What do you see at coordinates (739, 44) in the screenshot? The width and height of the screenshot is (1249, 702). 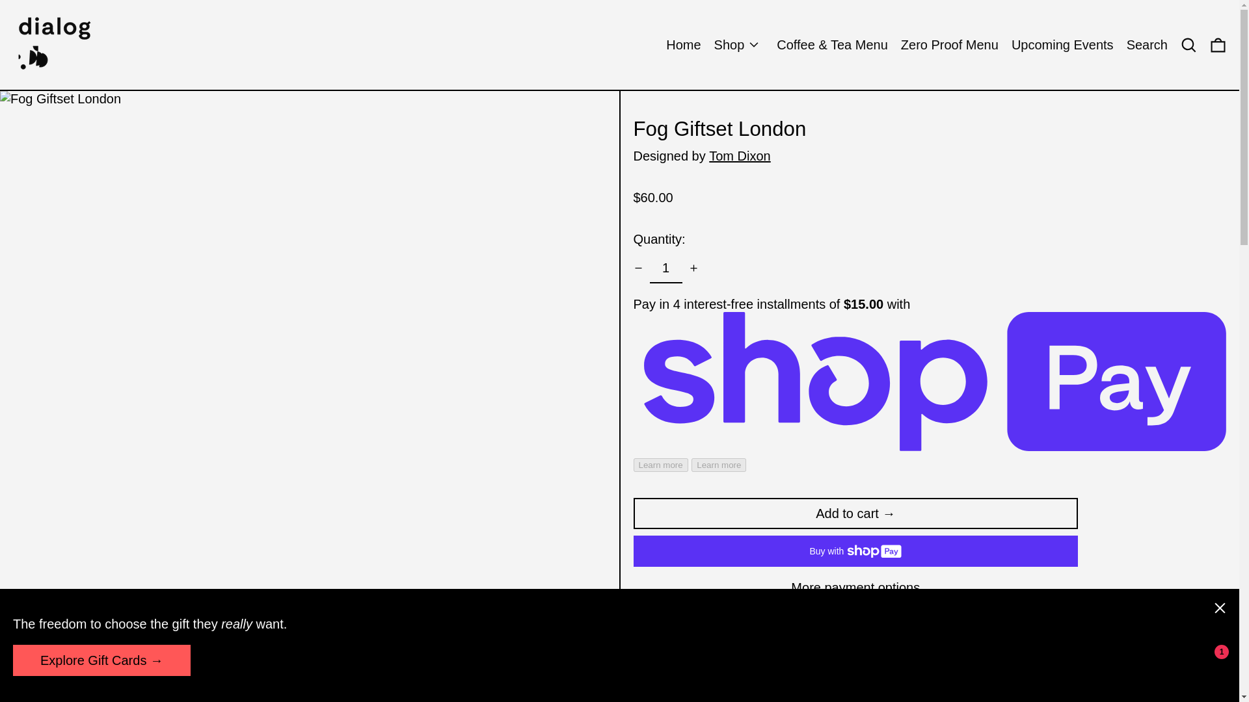 I see `Shop` at bounding box center [739, 44].